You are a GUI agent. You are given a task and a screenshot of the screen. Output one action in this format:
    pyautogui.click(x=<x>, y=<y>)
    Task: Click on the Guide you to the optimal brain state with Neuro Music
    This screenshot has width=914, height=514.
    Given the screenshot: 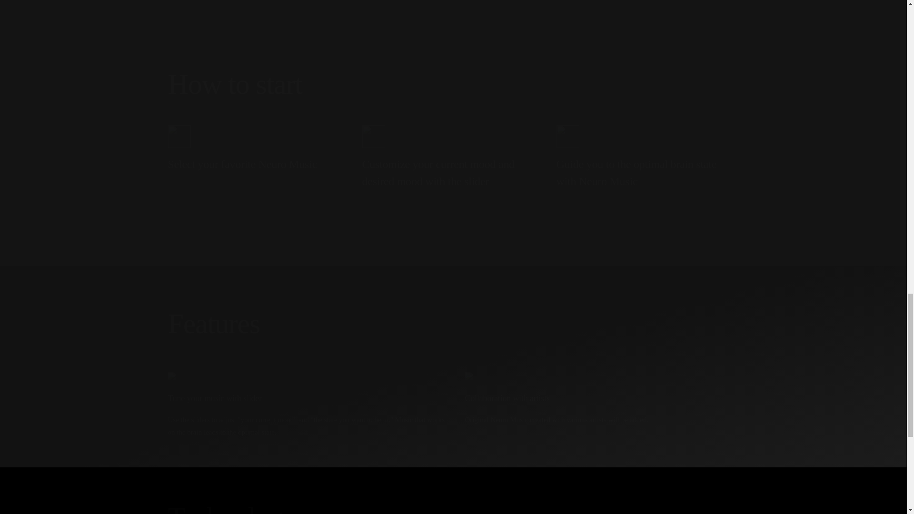 What is the action you would take?
    pyautogui.click(x=647, y=157)
    